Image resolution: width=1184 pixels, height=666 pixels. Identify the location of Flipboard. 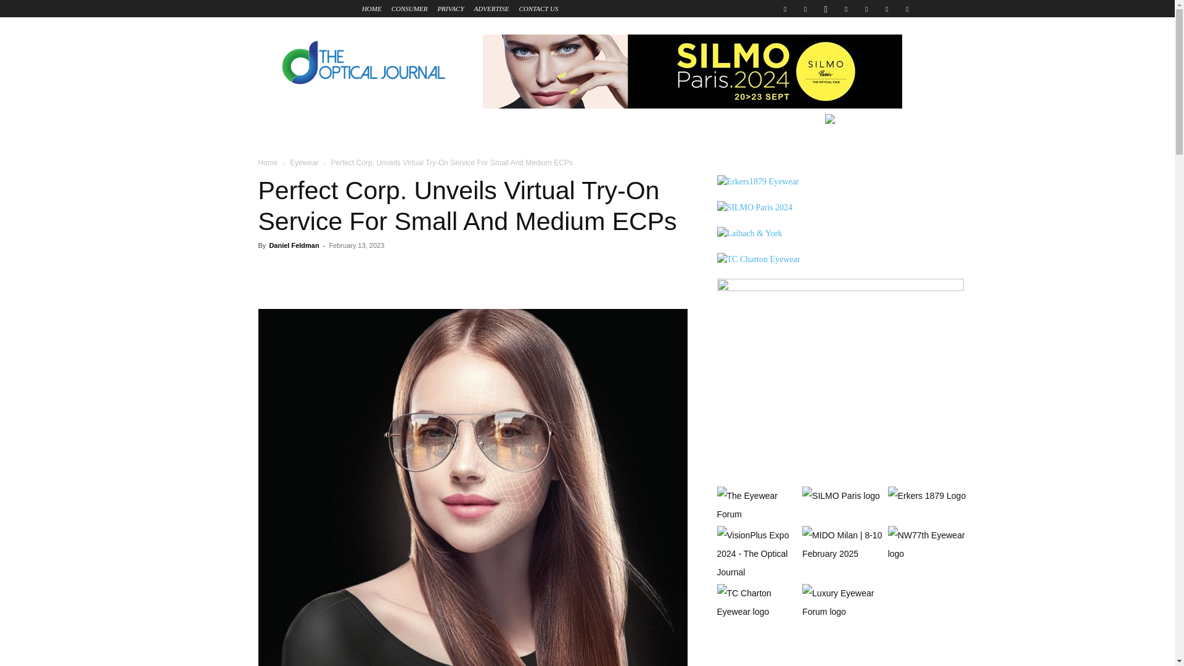
(805, 9).